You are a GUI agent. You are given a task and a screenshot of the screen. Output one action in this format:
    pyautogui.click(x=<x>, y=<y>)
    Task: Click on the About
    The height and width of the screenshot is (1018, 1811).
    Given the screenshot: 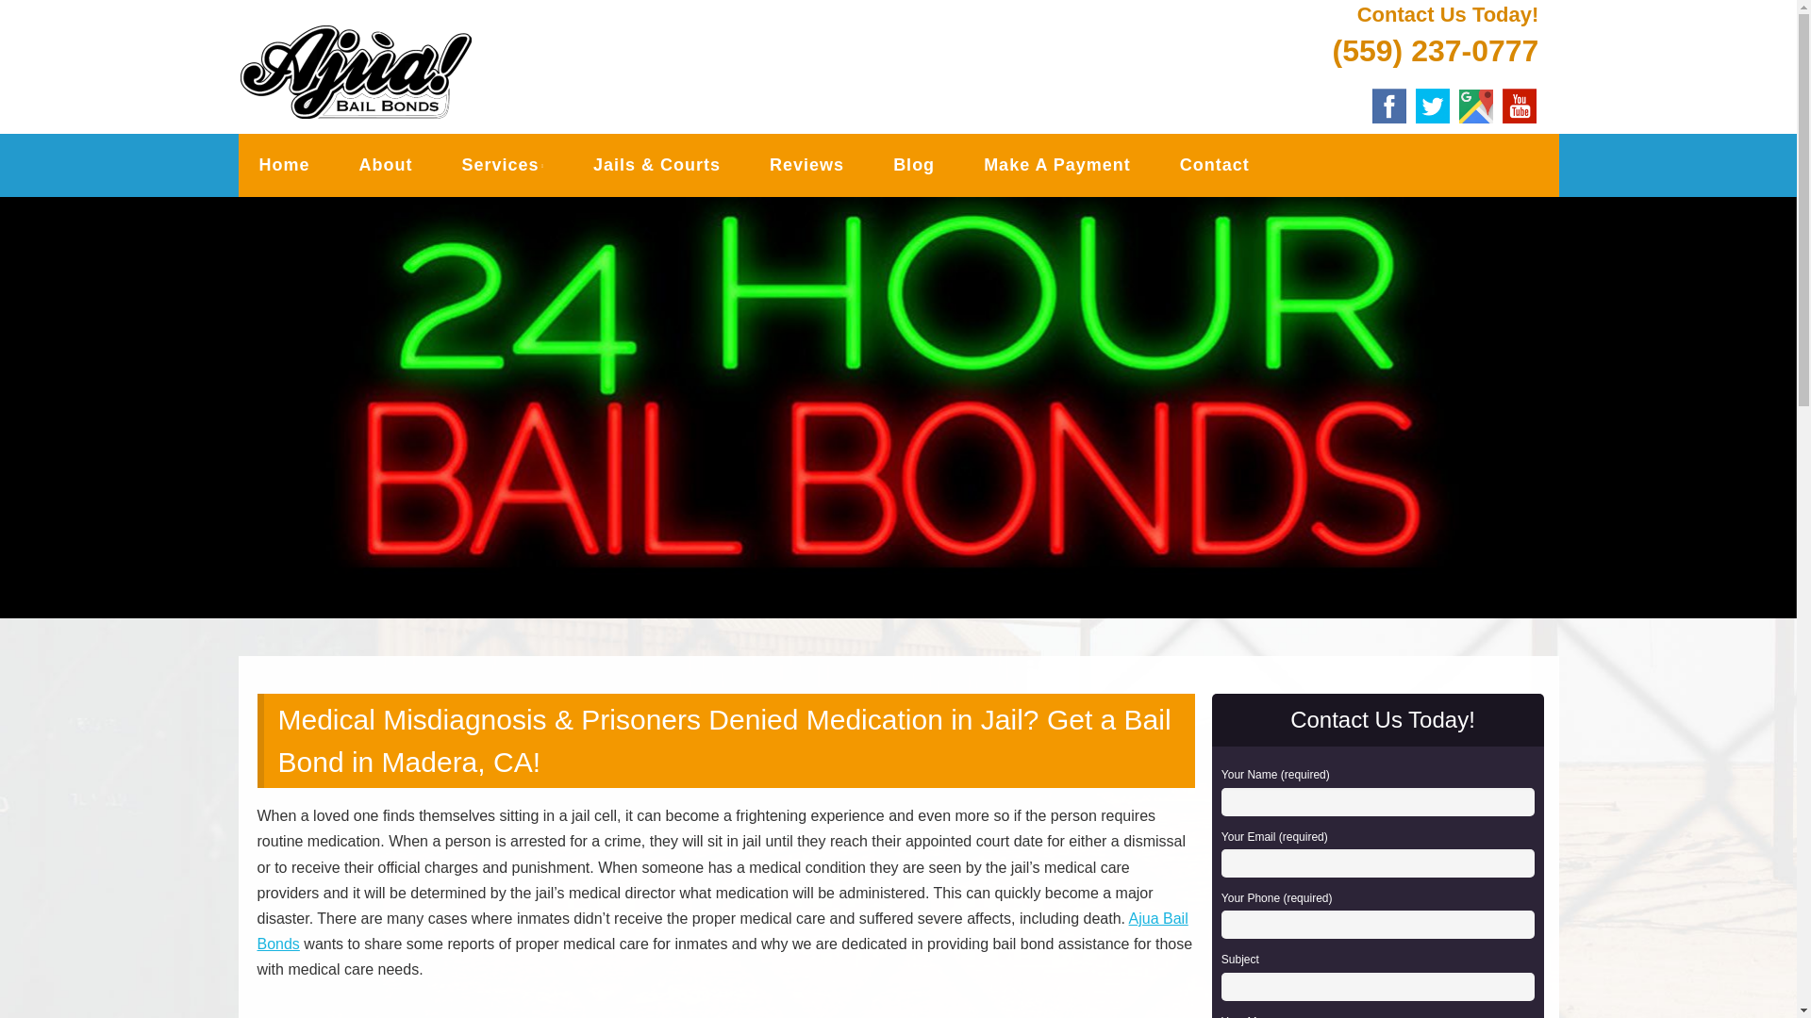 What is the action you would take?
    pyautogui.click(x=385, y=165)
    